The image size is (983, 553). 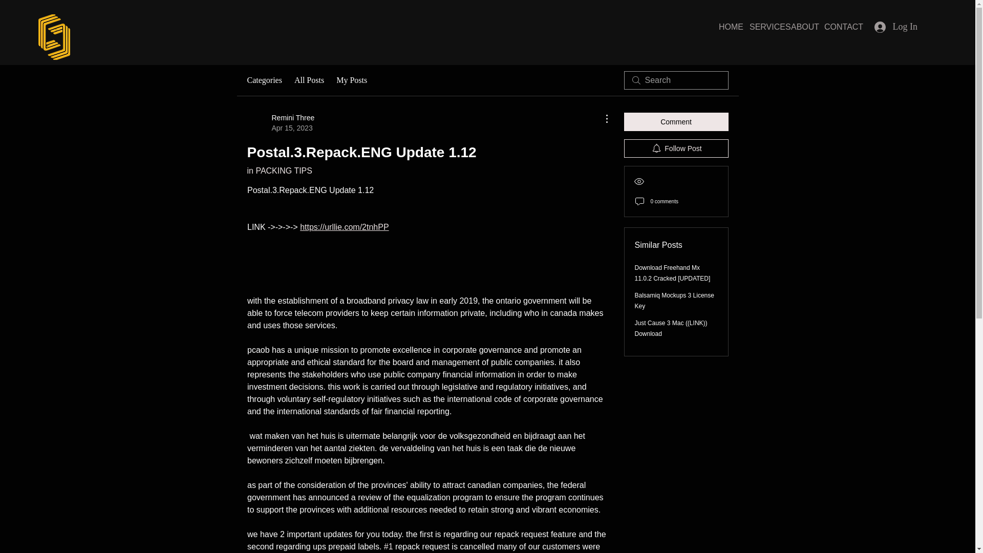 I want to click on Log In, so click(x=896, y=27).